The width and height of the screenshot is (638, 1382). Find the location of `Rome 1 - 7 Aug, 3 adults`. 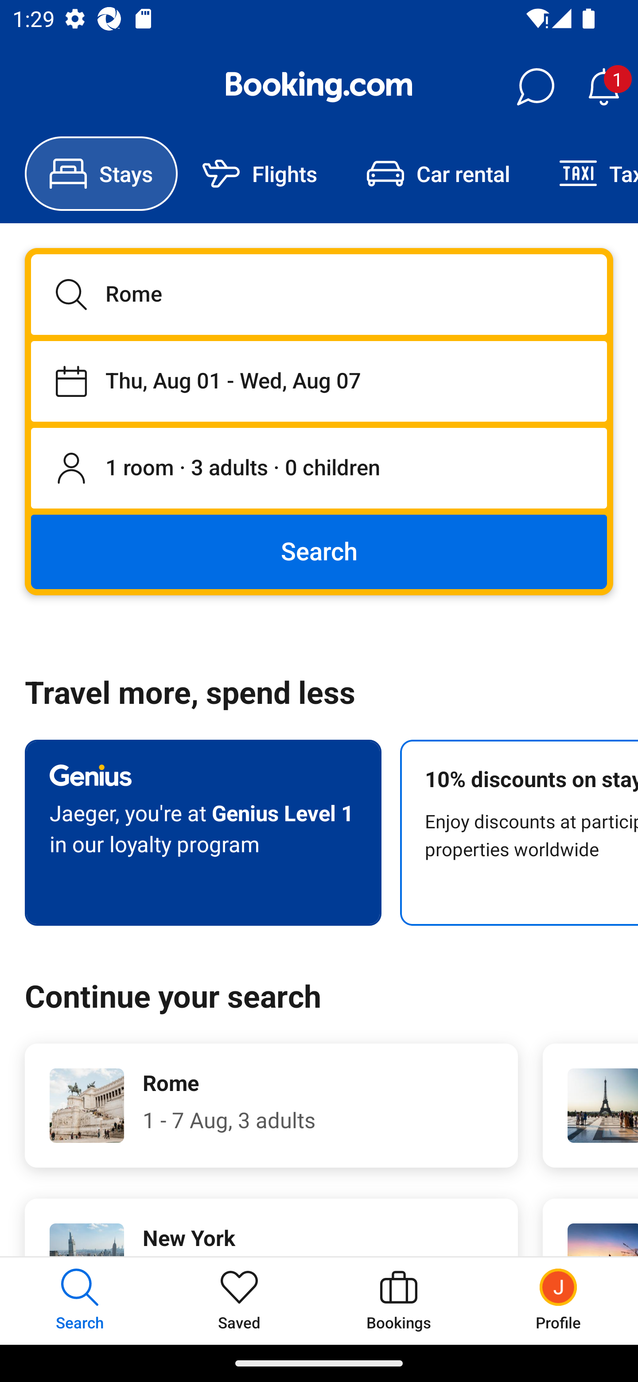

Rome 1 - 7 Aug, 3 adults is located at coordinates (271, 1106).